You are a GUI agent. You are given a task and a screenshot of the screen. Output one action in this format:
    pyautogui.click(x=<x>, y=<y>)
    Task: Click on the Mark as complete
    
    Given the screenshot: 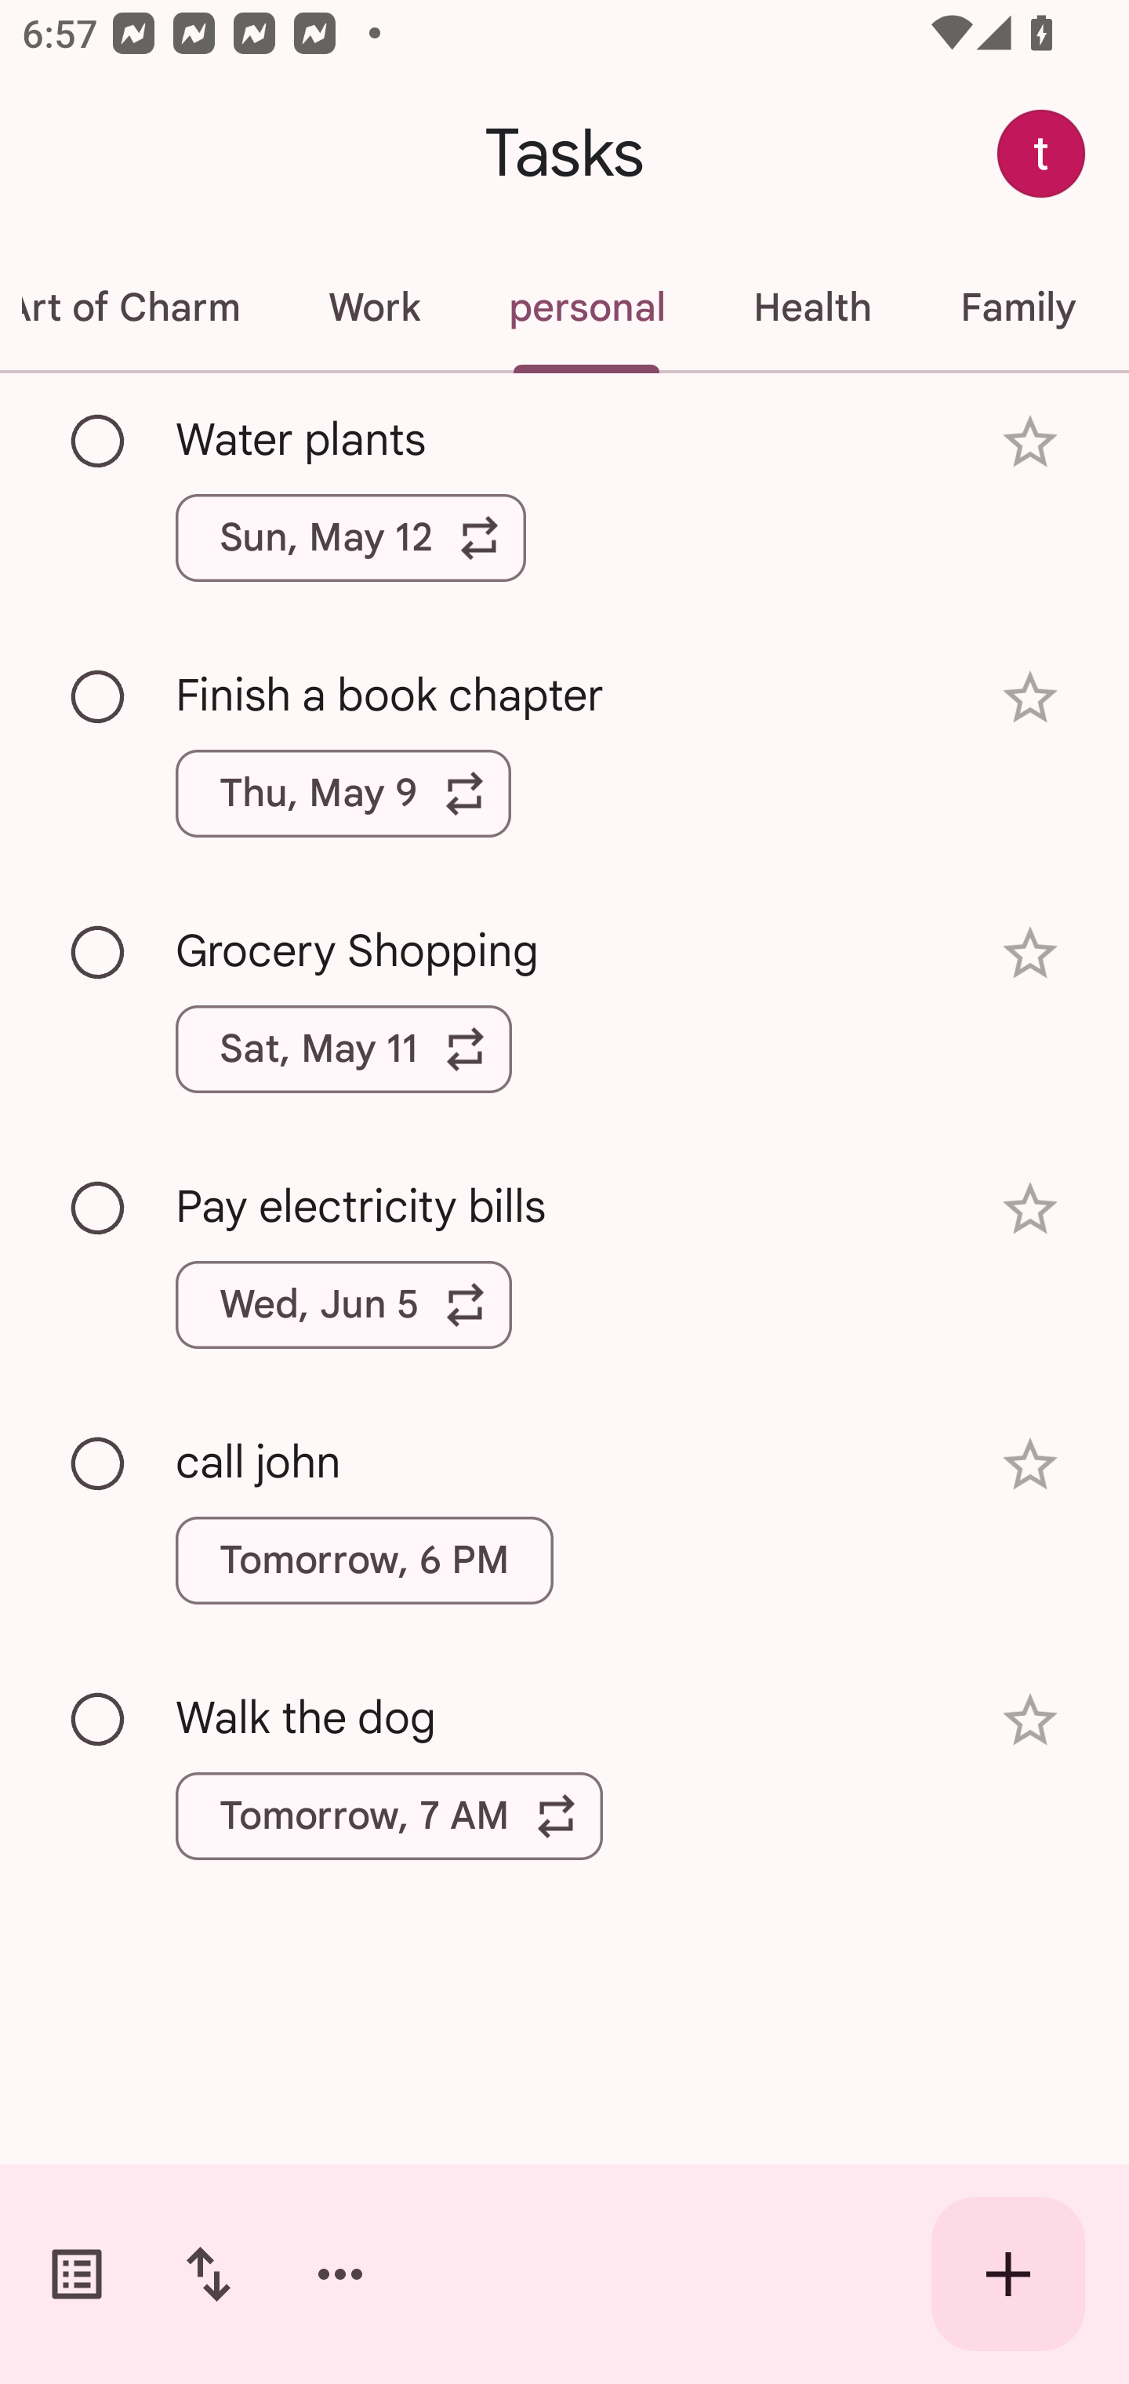 What is the action you would take?
    pyautogui.click(x=99, y=698)
    